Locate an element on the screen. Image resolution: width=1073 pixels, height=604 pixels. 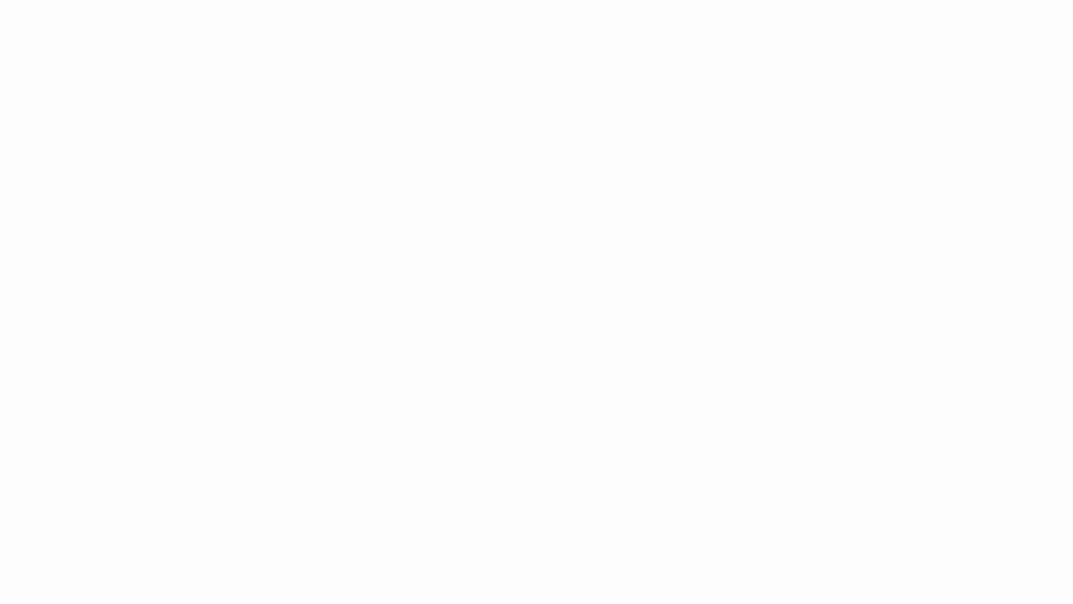
Check Cell is located at coordinates (900, 96).